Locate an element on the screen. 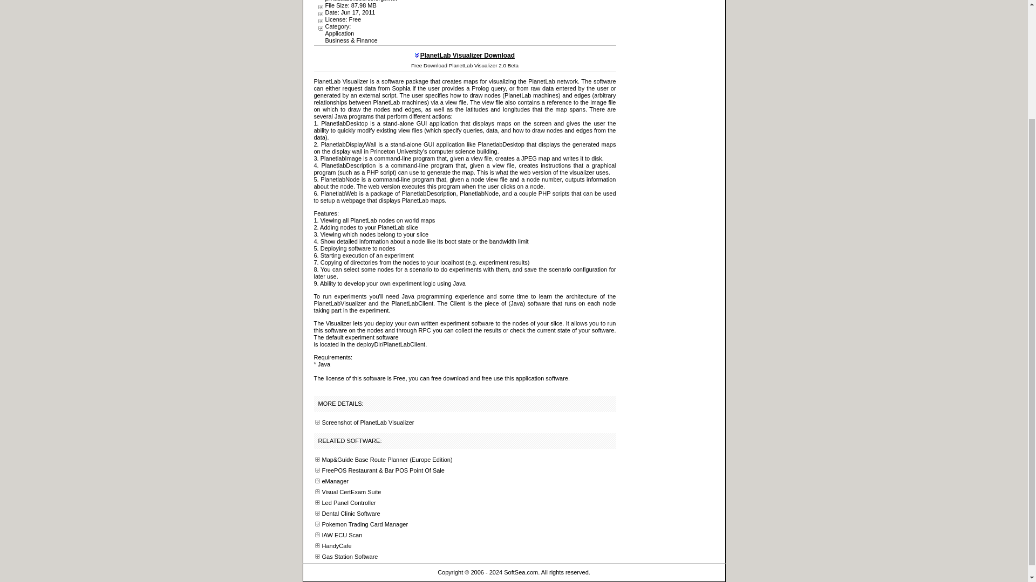 The width and height of the screenshot is (1036, 582). Led Panel Controller is located at coordinates (348, 502).